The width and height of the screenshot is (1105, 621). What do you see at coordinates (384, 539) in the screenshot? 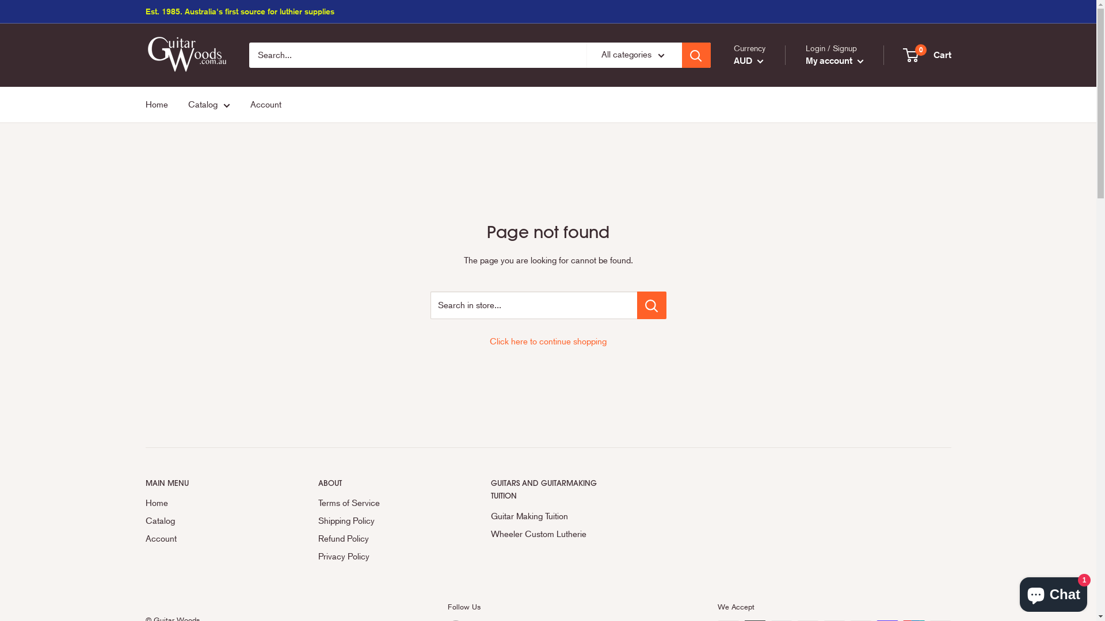
I see `Refund Policy` at bounding box center [384, 539].